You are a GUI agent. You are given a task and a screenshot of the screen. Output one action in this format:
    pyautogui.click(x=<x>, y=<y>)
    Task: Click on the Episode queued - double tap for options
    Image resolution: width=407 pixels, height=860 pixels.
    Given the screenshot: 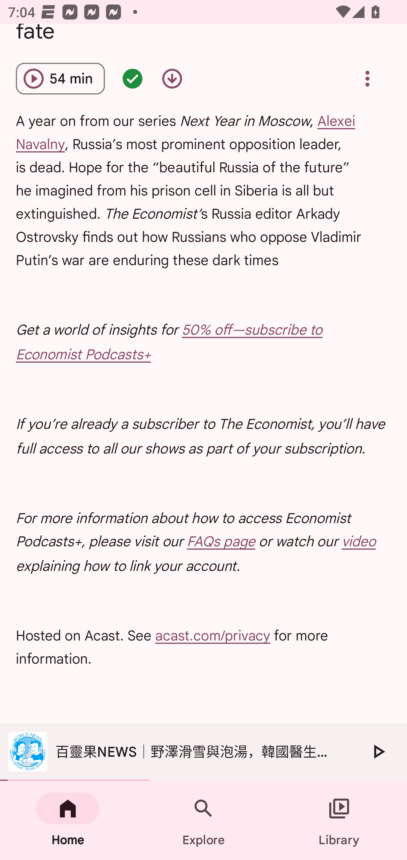 What is the action you would take?
    pyautogui.click(x=132, y=79)
    